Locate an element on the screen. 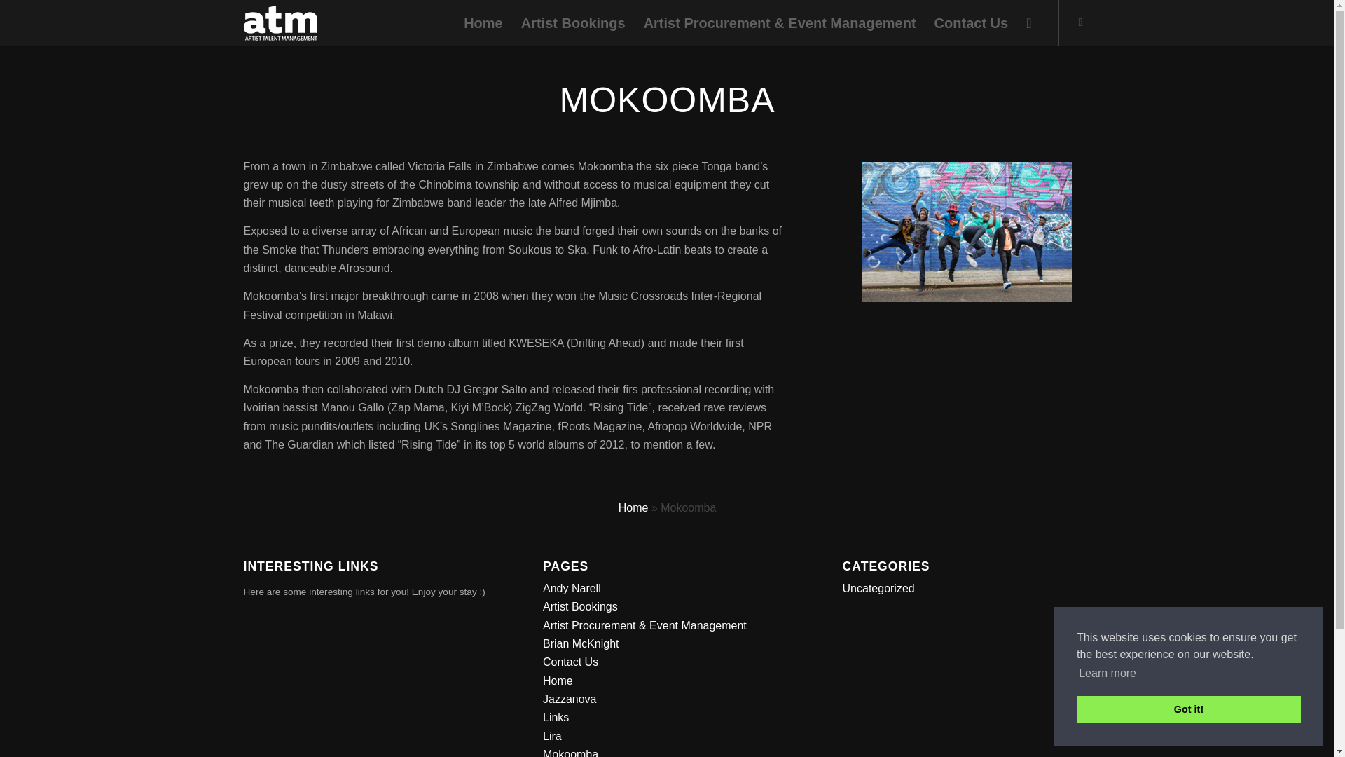 The image size is (1345, 757). Andy Narell is located at coordinates (572, 587).